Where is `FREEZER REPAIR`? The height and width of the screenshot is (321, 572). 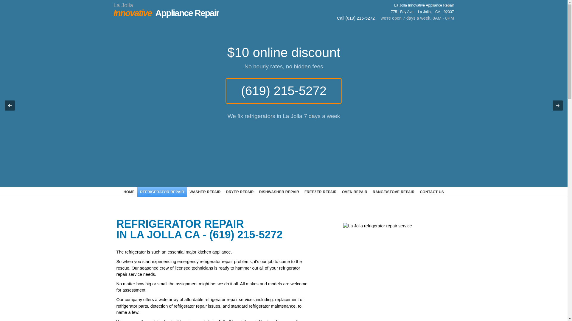
FREEZER REPAIR is located at coordinates (321, 192).